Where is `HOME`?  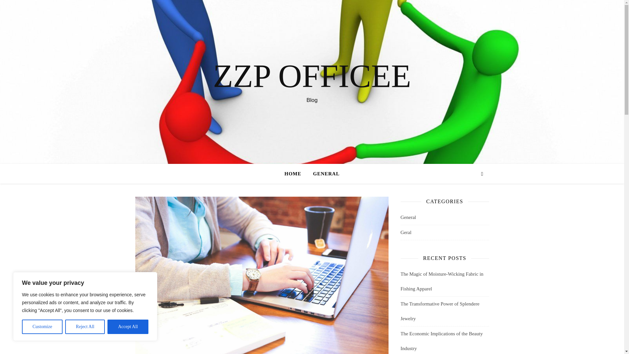 HOME is located at coordinates (295, 174).